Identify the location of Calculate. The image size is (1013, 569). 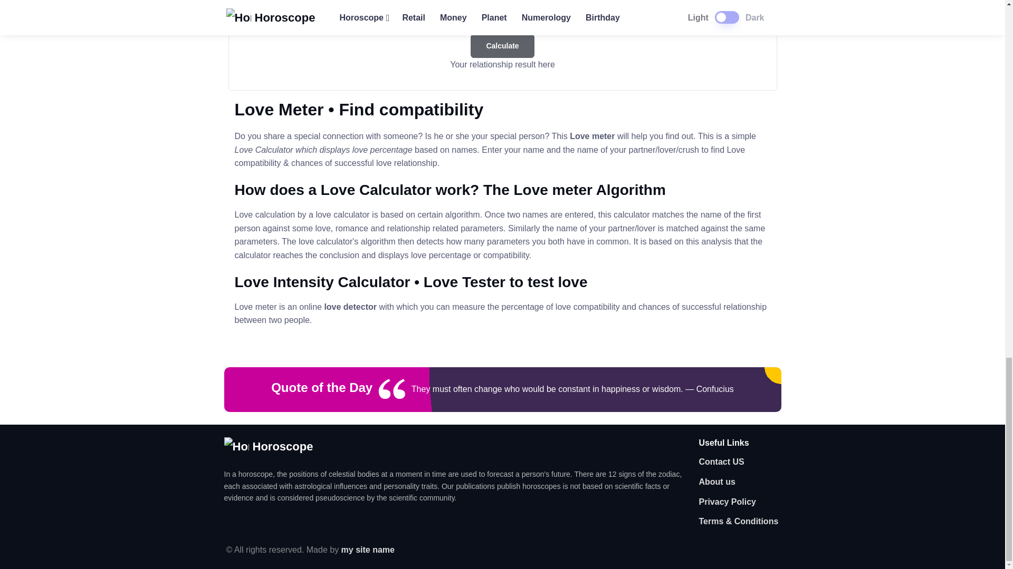
(502, 45).